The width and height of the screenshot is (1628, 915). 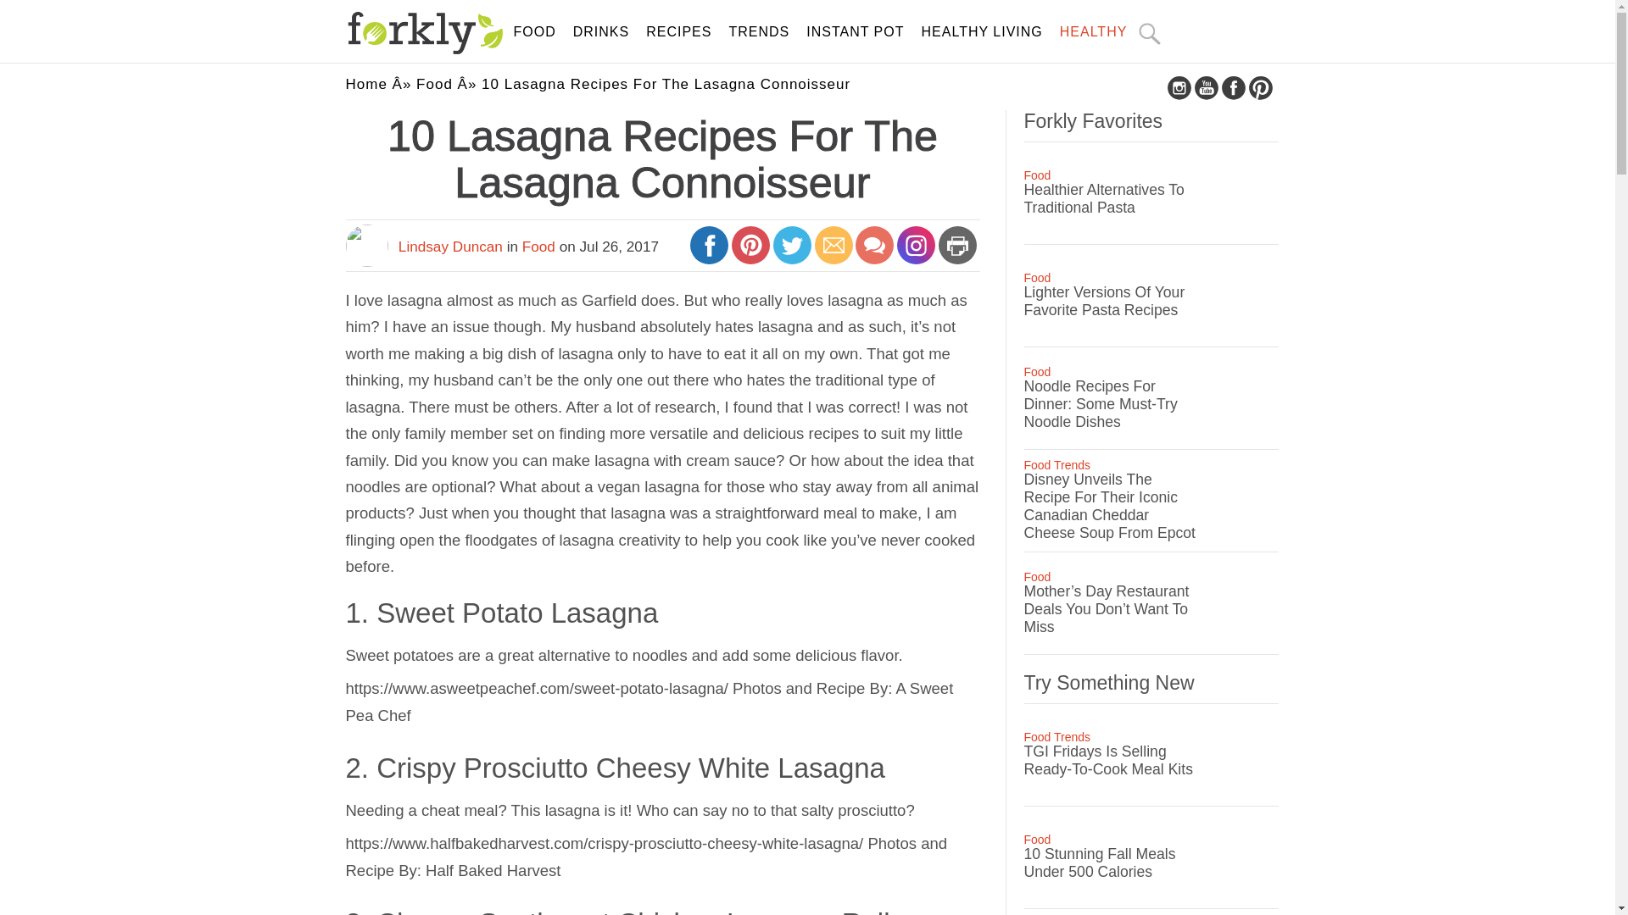 I want to click on FOOD, so click(x=535, y=32).